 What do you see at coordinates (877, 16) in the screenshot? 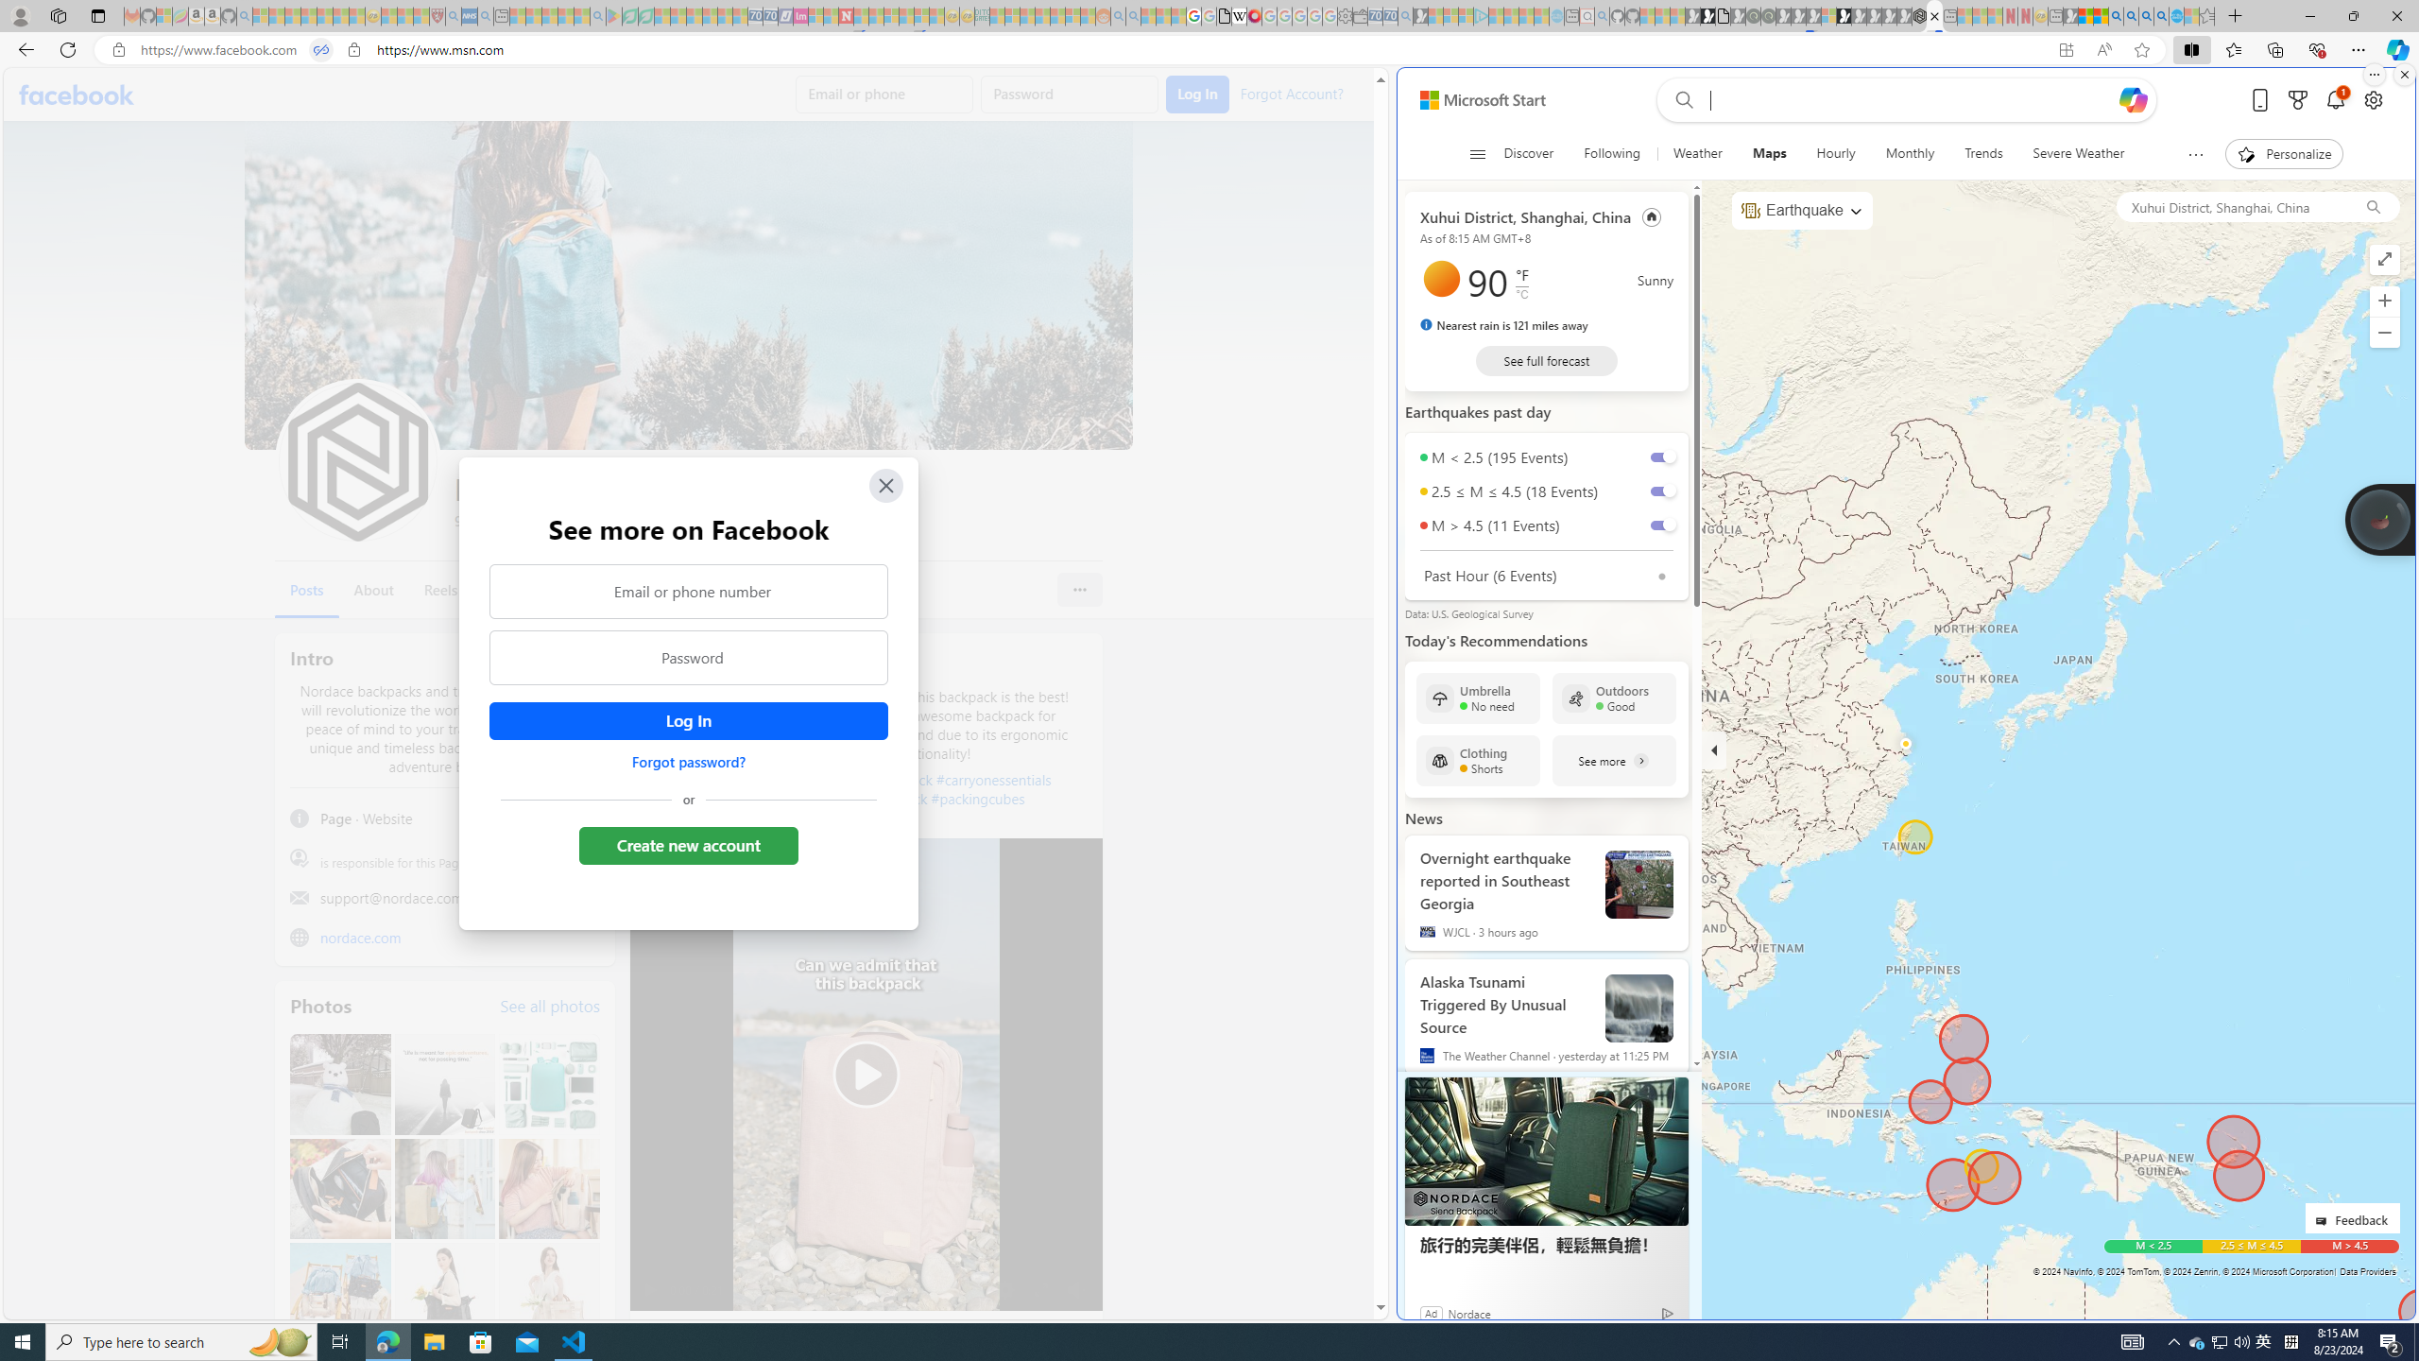
I see `14 Common Myths Debunked By Scientific Facts - Sleeping` at bounding box center [877, 16].